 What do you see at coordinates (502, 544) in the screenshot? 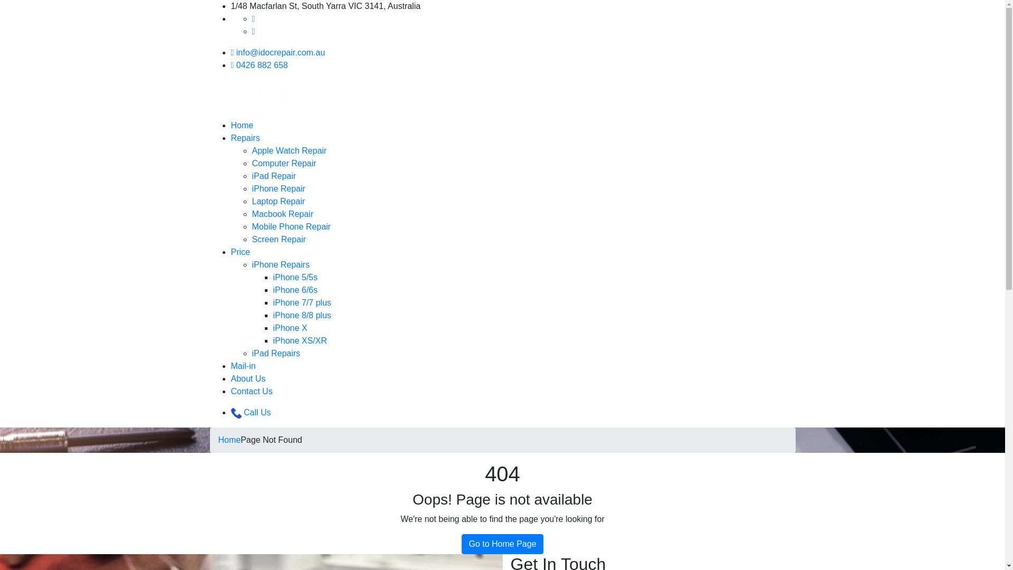
I see `Go to Home Page` at bounding box center [502, 544].